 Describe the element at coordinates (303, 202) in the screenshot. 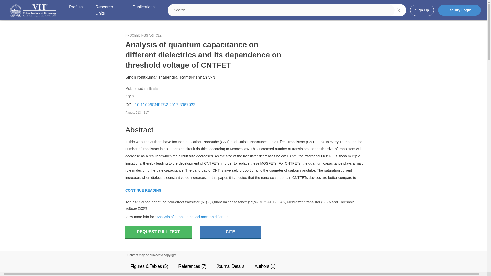

I see `Field-effect transistor` at that location.